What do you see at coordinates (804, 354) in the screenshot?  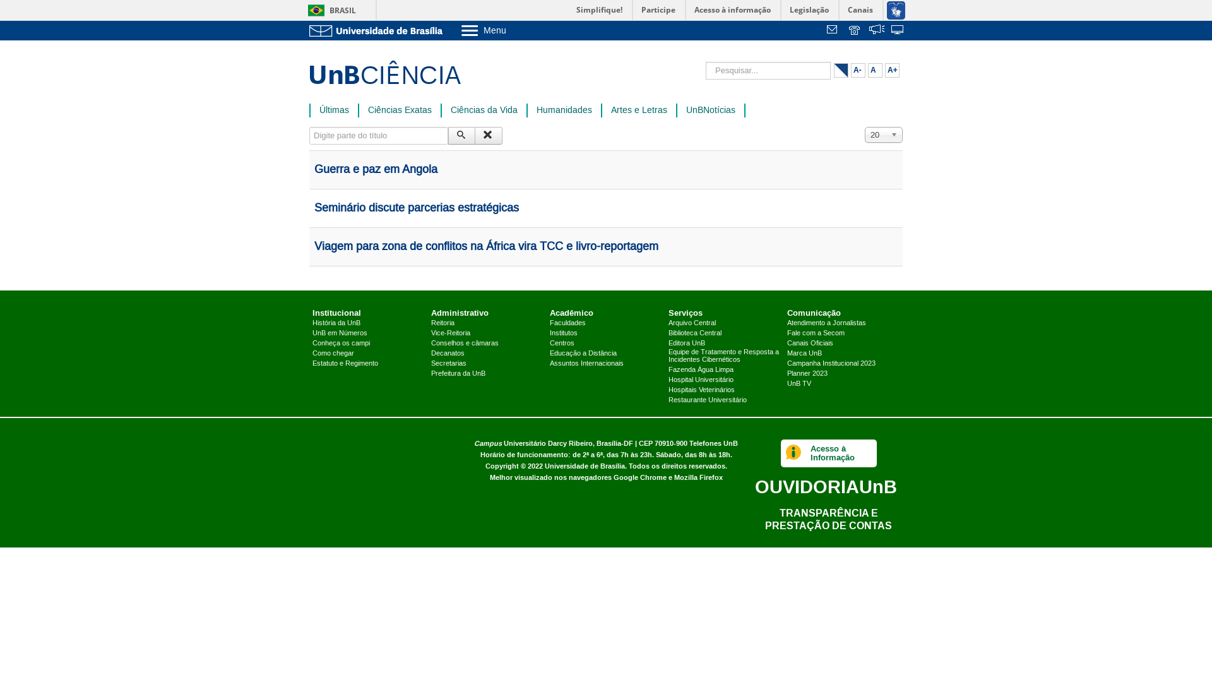 I see `Marca UnB` at bounding box center [804, 354].